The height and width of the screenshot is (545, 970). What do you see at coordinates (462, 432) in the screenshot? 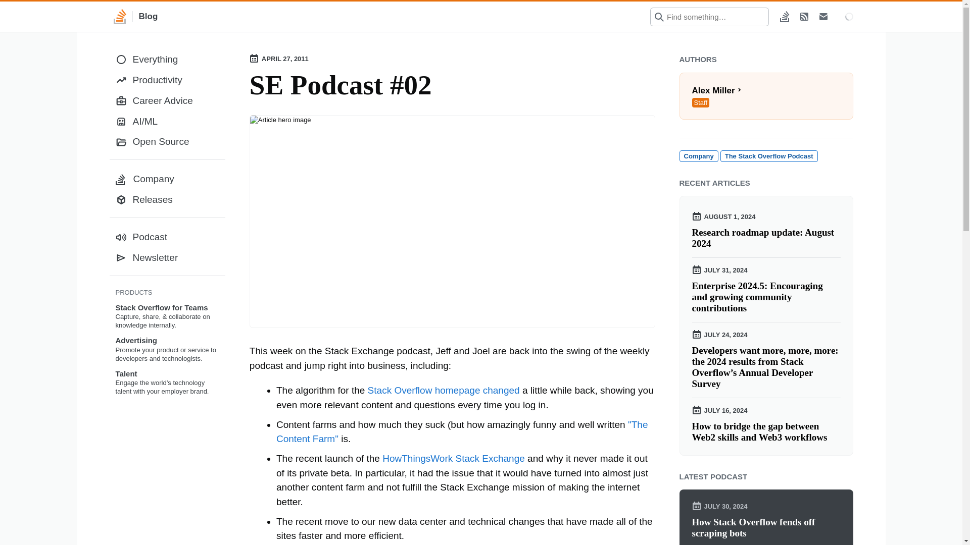
I see `"The Content Farm"` at bounding box center [462, 432].